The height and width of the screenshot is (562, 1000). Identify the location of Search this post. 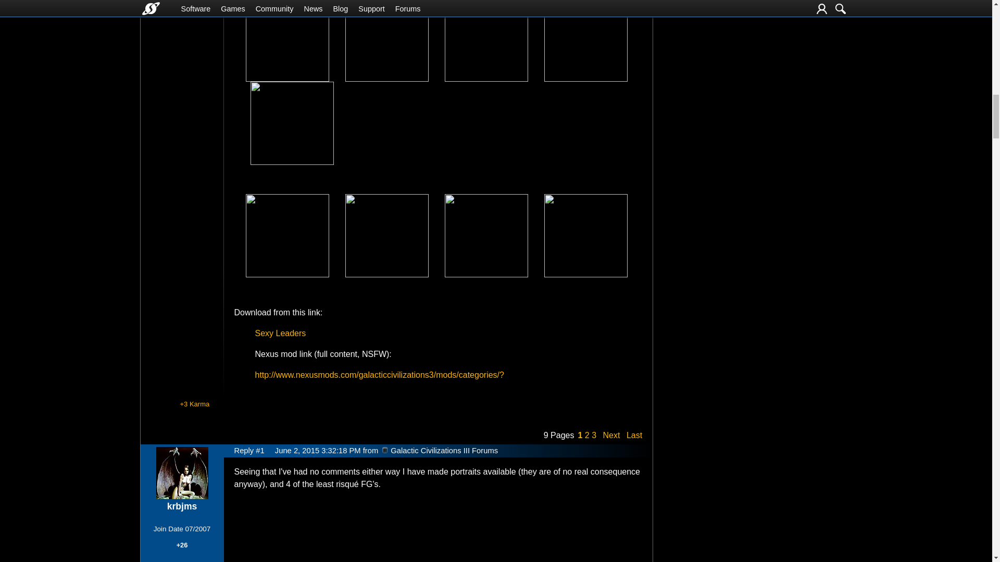
(602, 404).